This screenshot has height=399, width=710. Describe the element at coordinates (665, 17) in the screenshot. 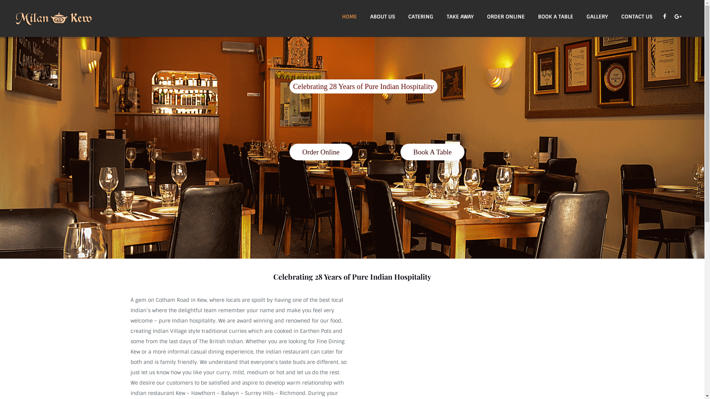

I see `Facebook` at that location.